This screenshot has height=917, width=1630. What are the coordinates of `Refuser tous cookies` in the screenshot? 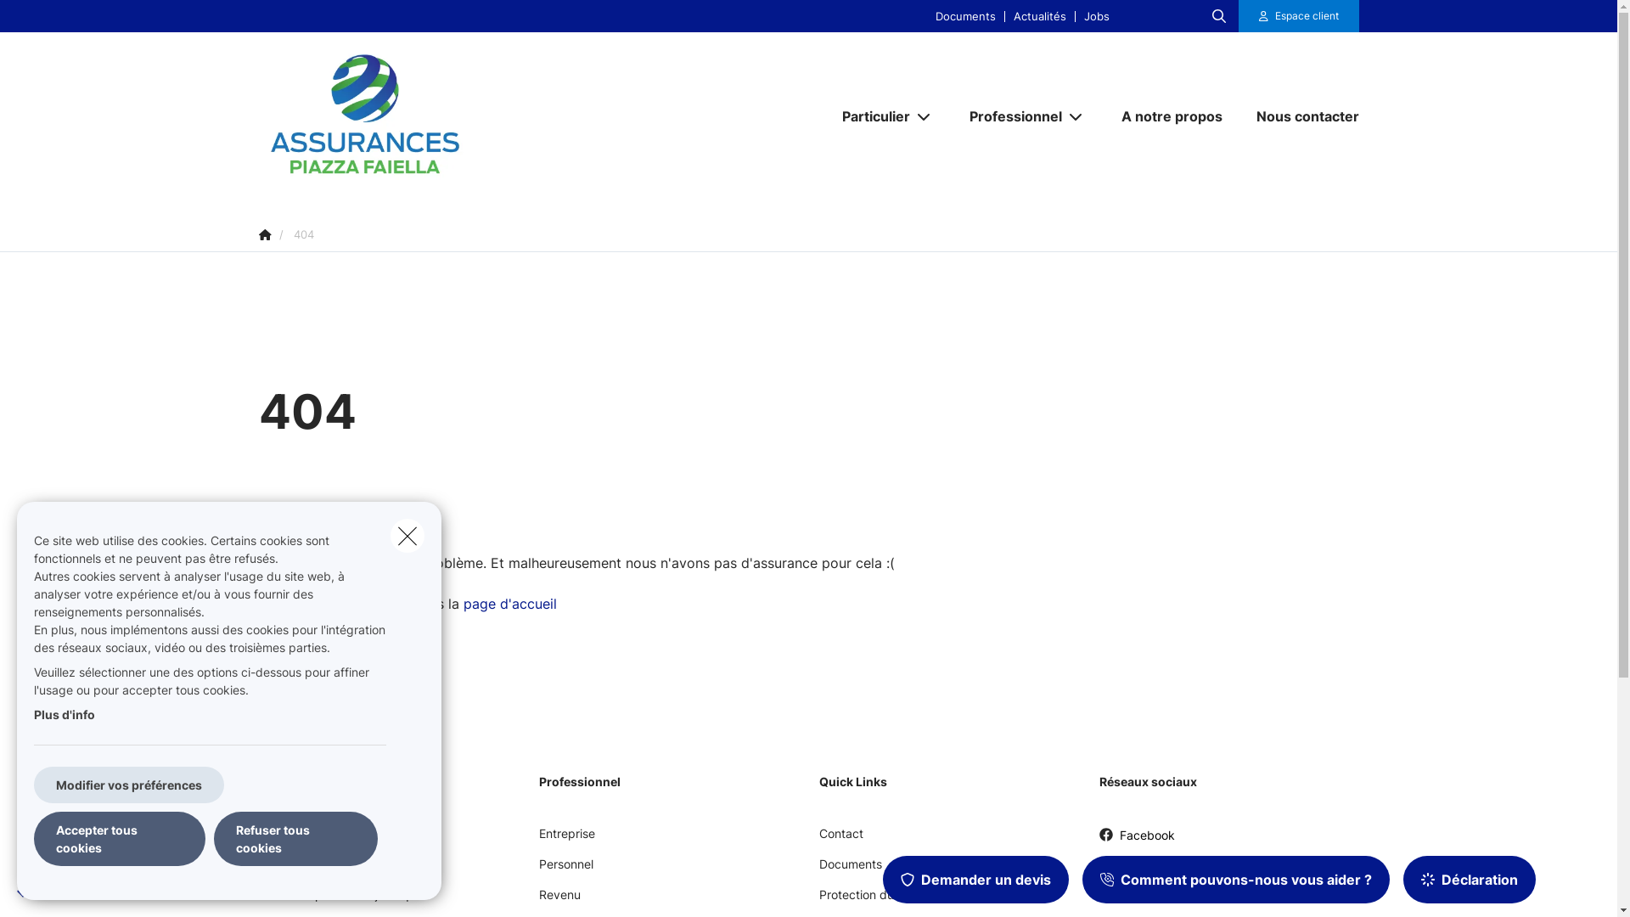 It's located at (295, 839).